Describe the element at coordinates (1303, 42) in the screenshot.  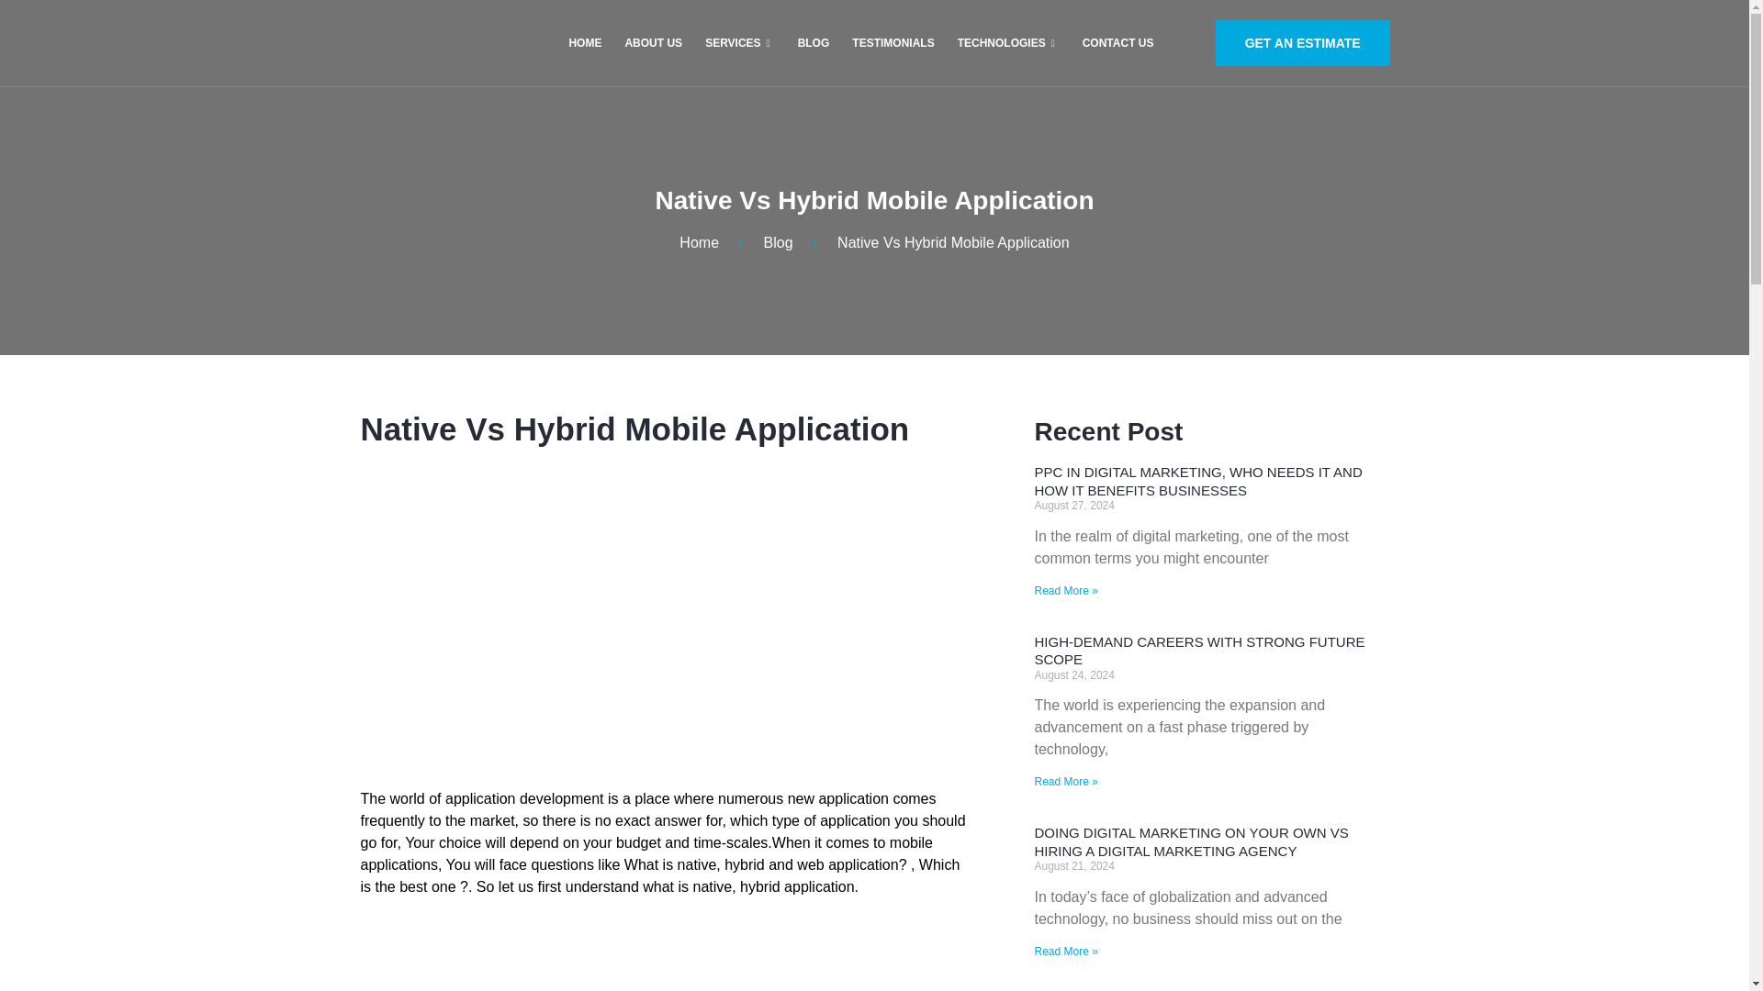
I see `GET AN ESTIMATE` at that location.